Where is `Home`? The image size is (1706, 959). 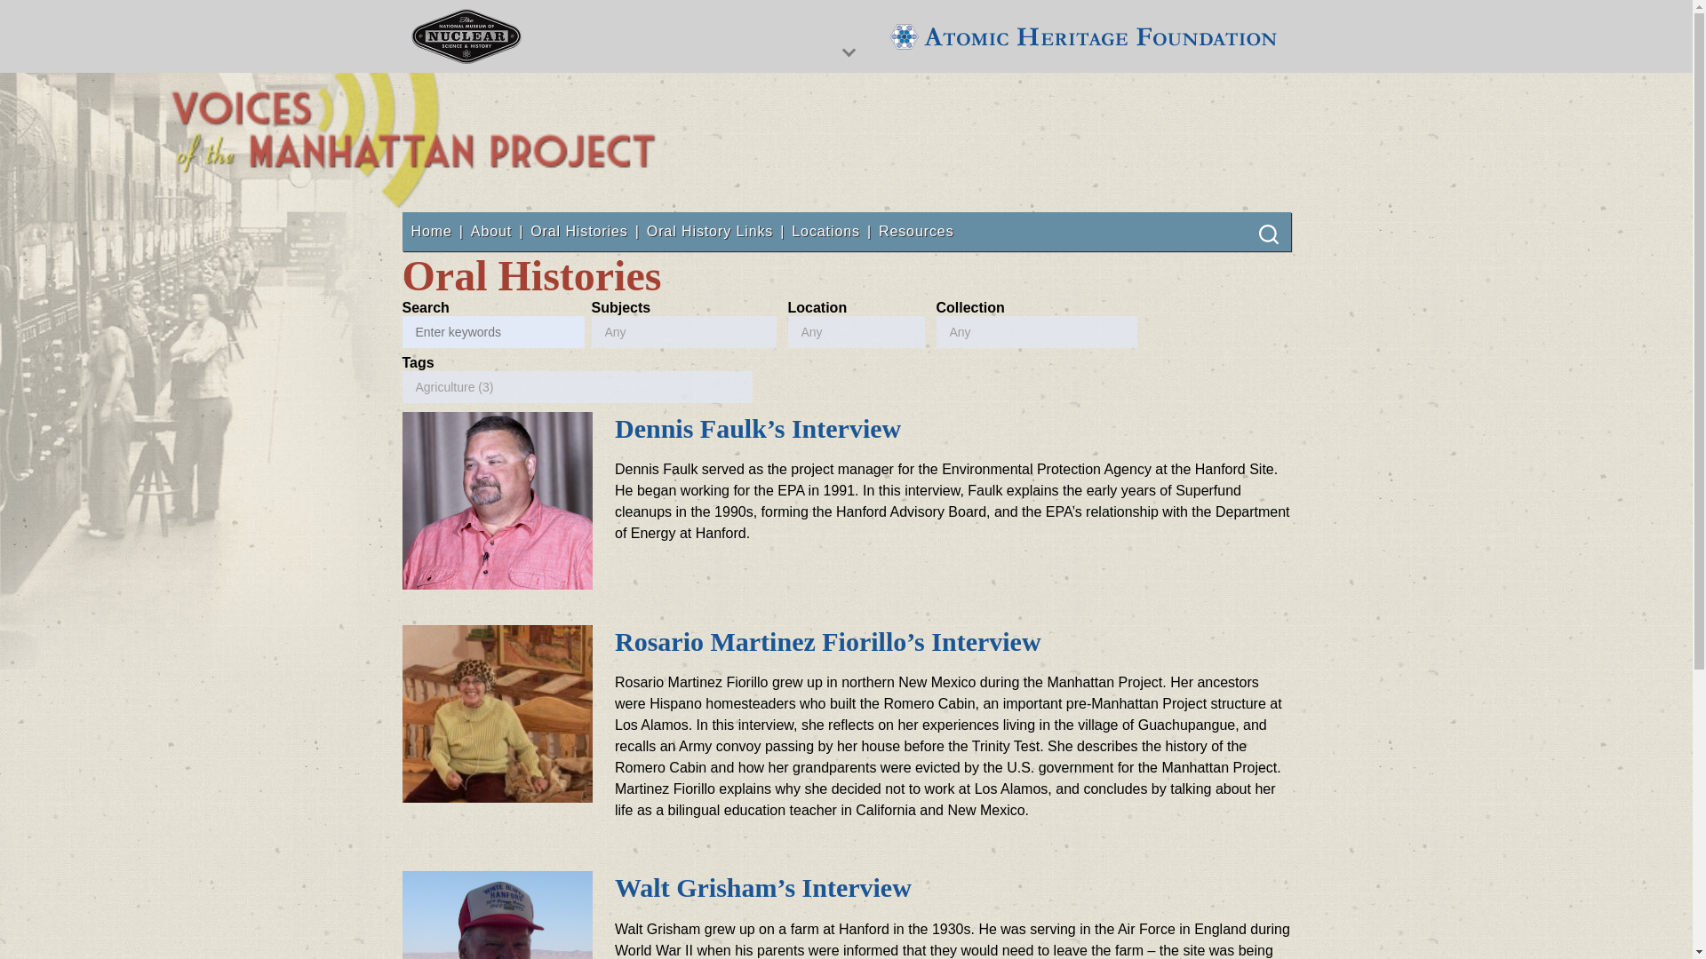 Home is located at coordinates (431, 231).